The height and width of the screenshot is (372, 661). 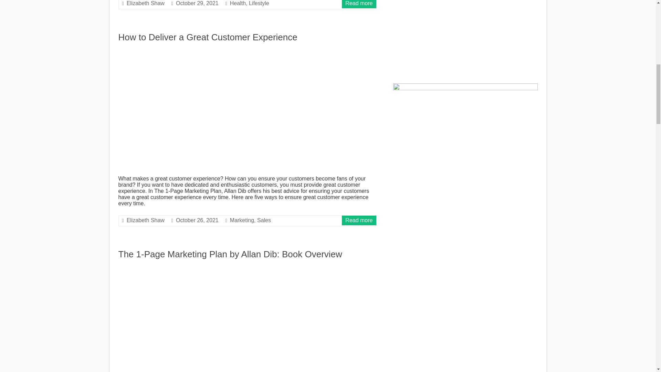 I want to click on Read more, so click(x=359, y=220).